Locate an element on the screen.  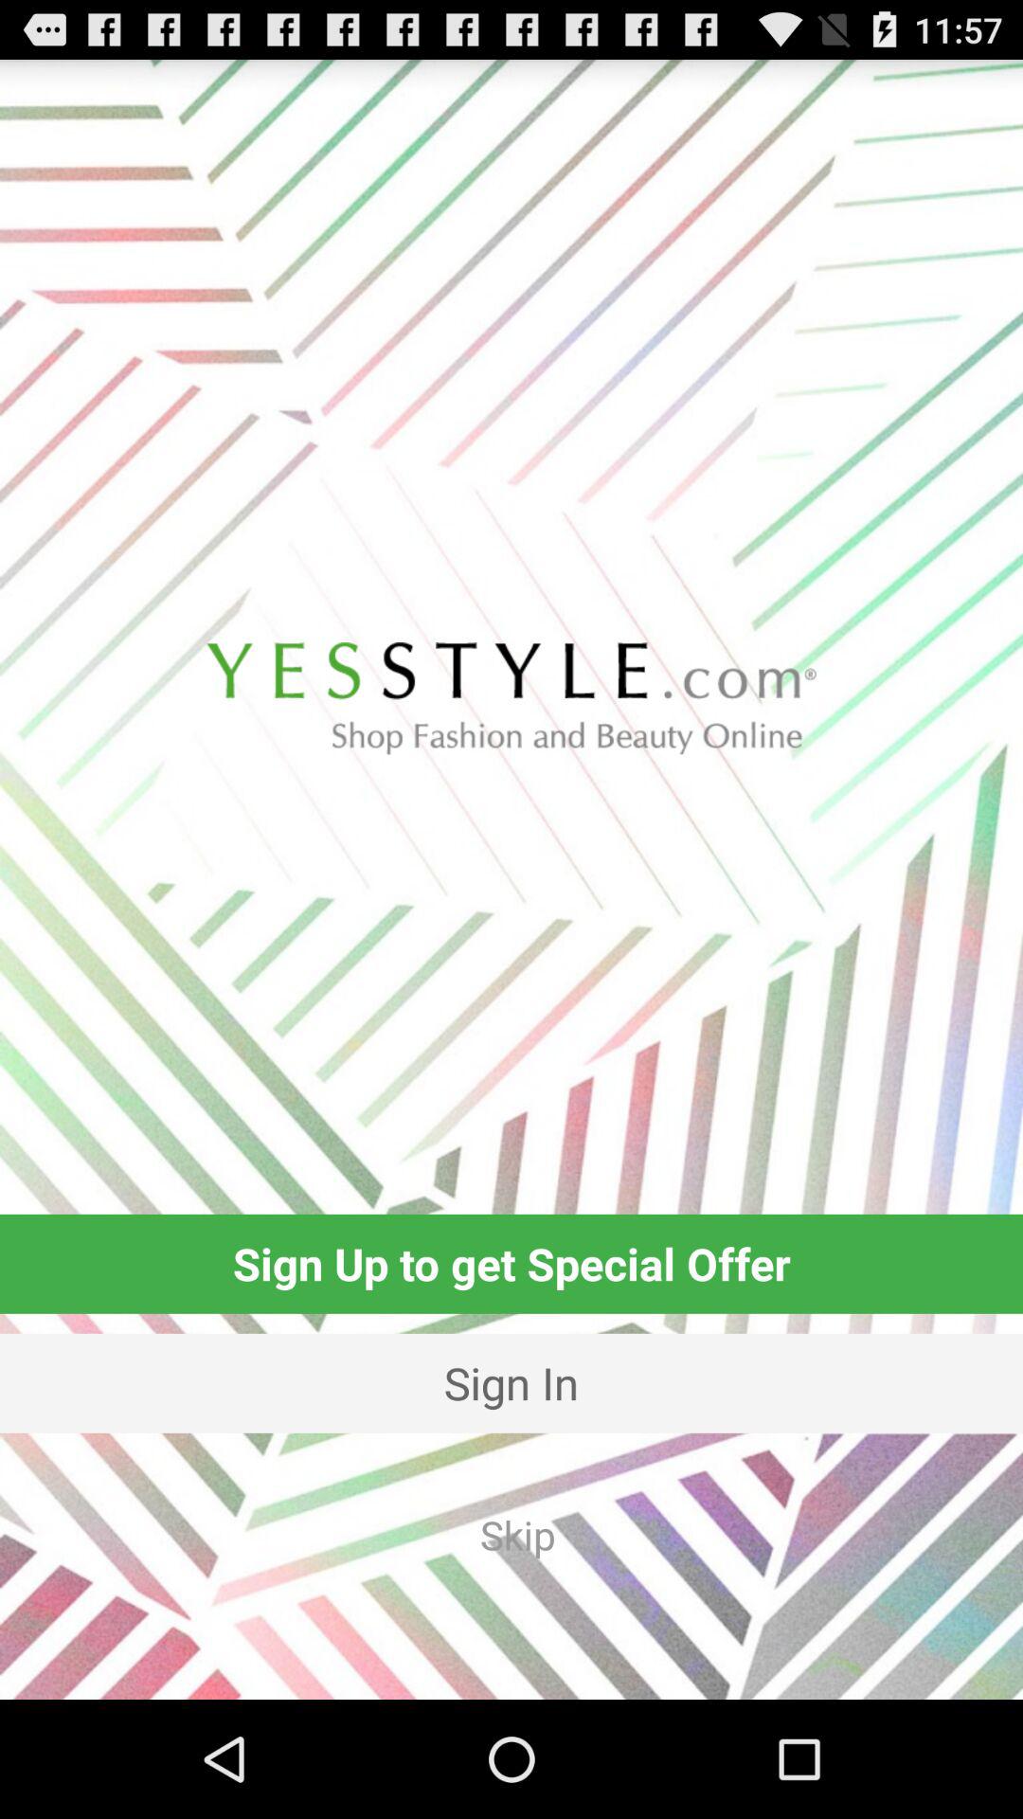
click the icon above the skip app is located at coordinates (511, 1383).